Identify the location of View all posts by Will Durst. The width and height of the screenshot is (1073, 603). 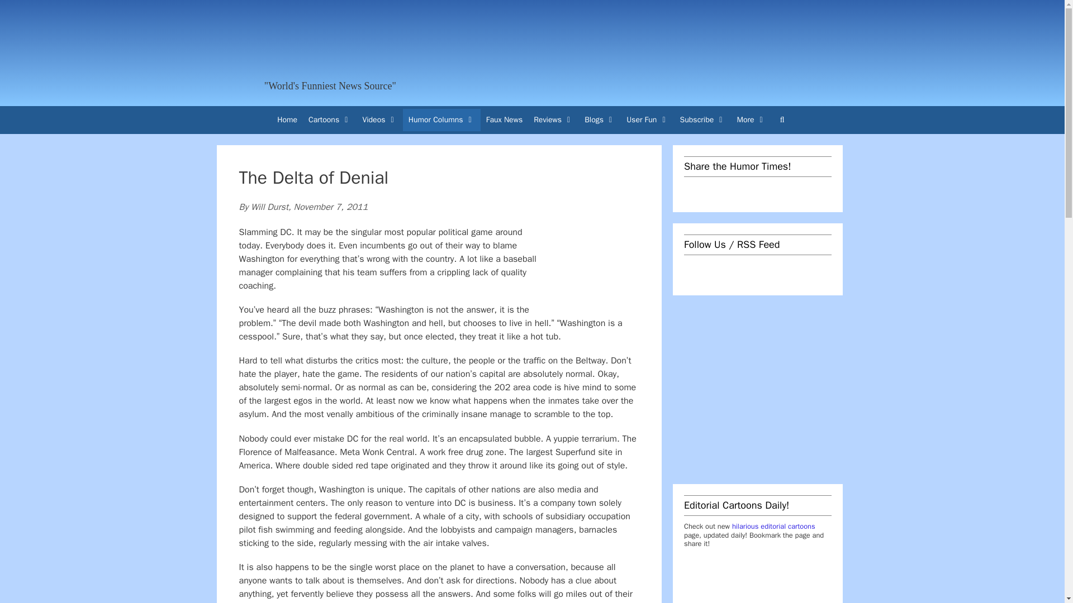
(269, 207).